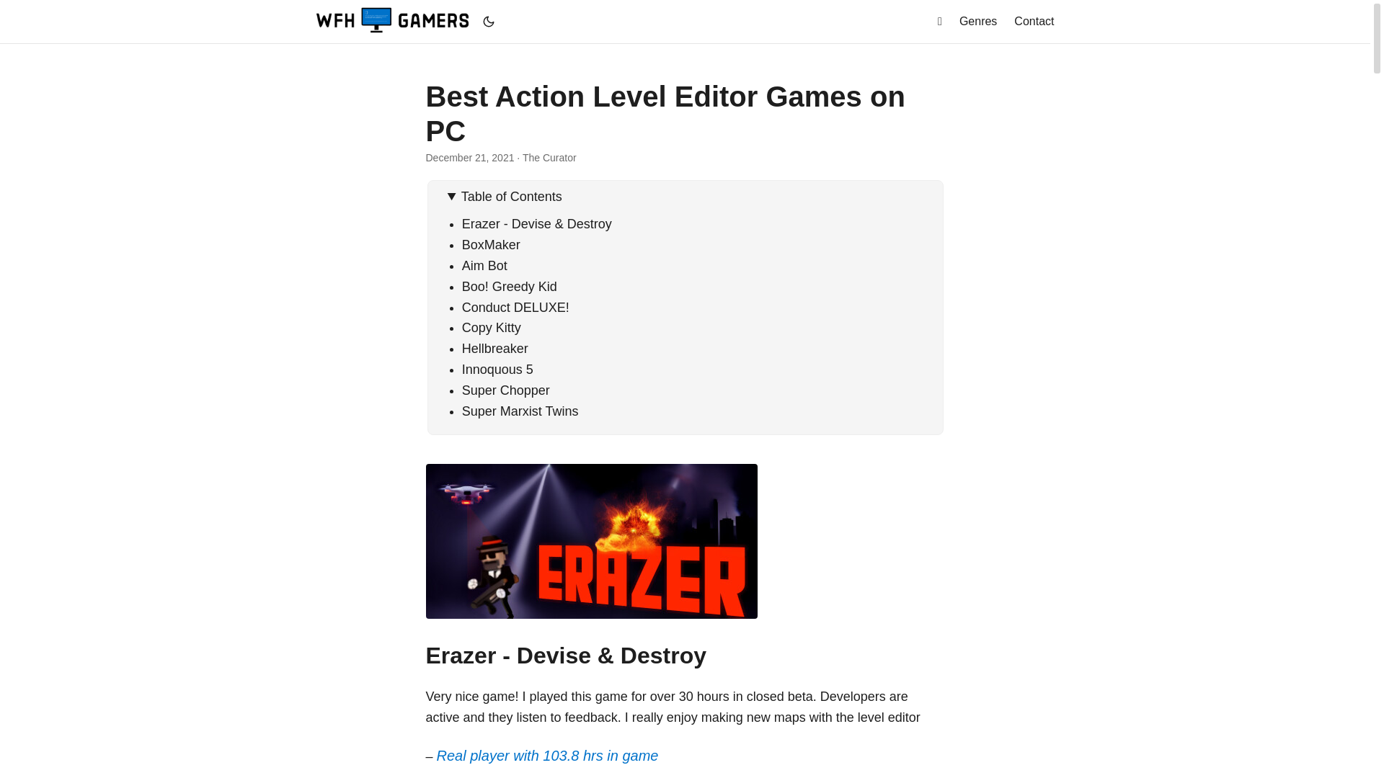  What do you see at coordinates (510, 287) in the screenshot?
I see `Boo! Greedy Kid` at bounding box center [510, 287].